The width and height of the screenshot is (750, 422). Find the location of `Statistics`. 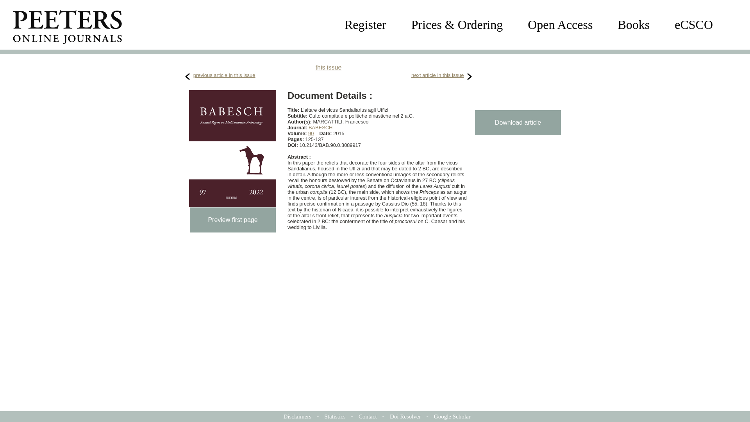

Statistics is located at coordinates (334, 417).